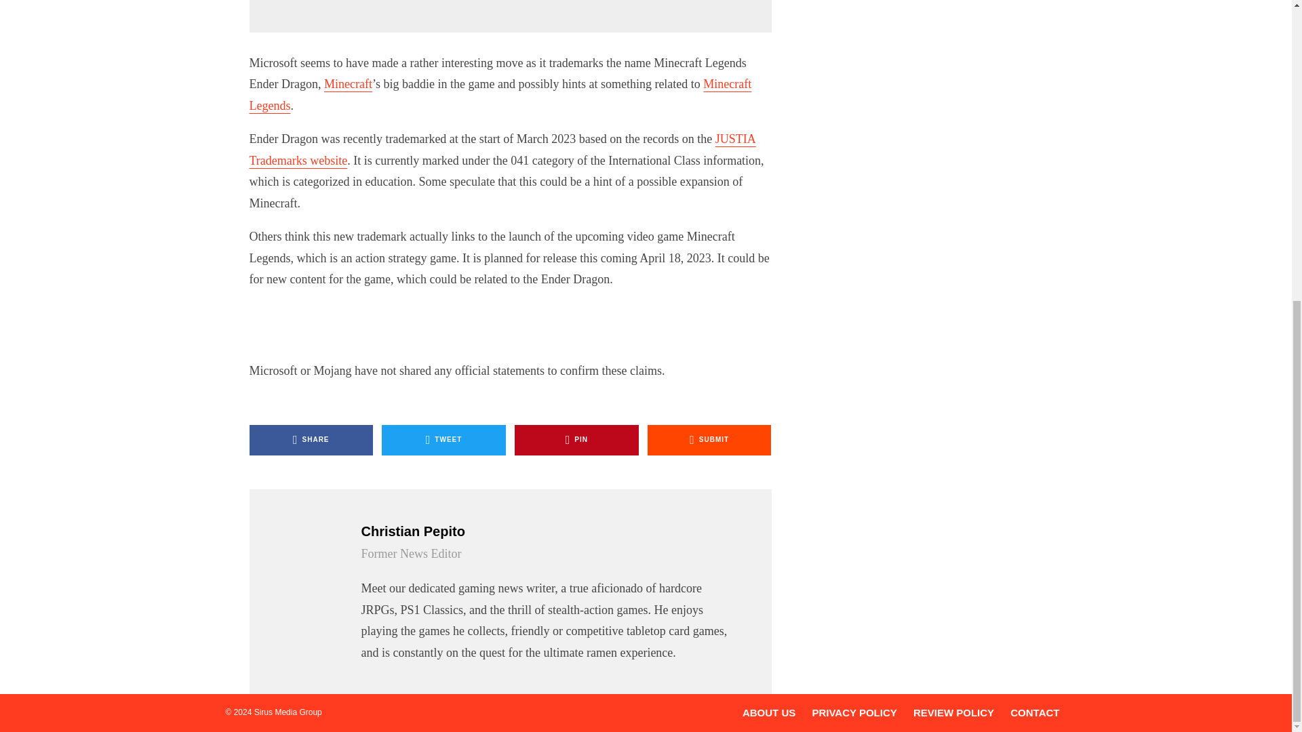 Image resolution: width=1302 pixels, height=732 pixels. What do you see at coordinates (349, 84) in the screenshot?
I see `Minecraft` at bounding box center [349, 84].